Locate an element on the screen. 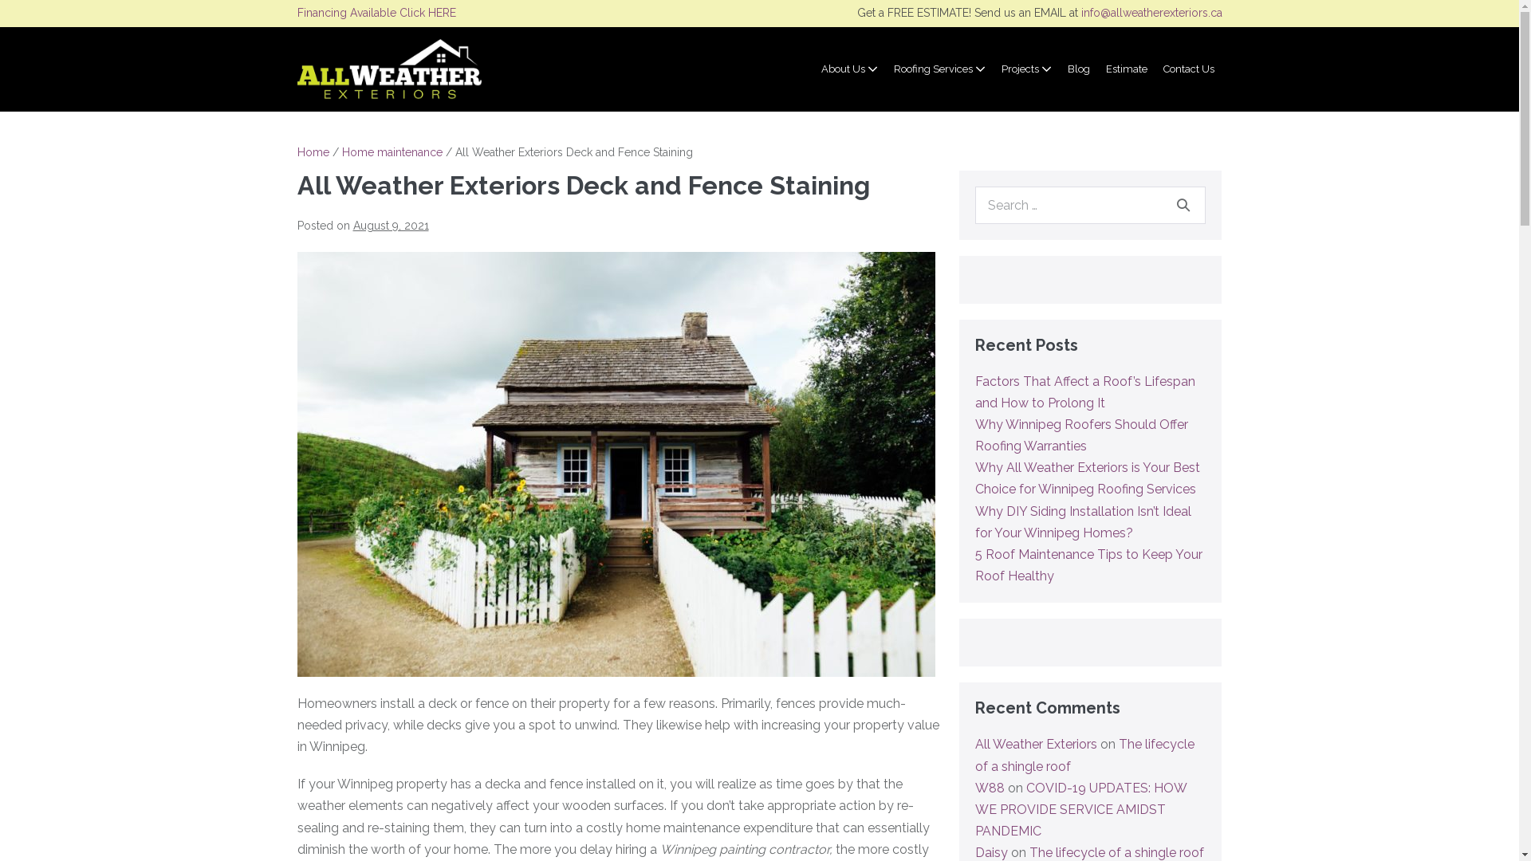  Roofing Services is located at coordinates (939, 69).